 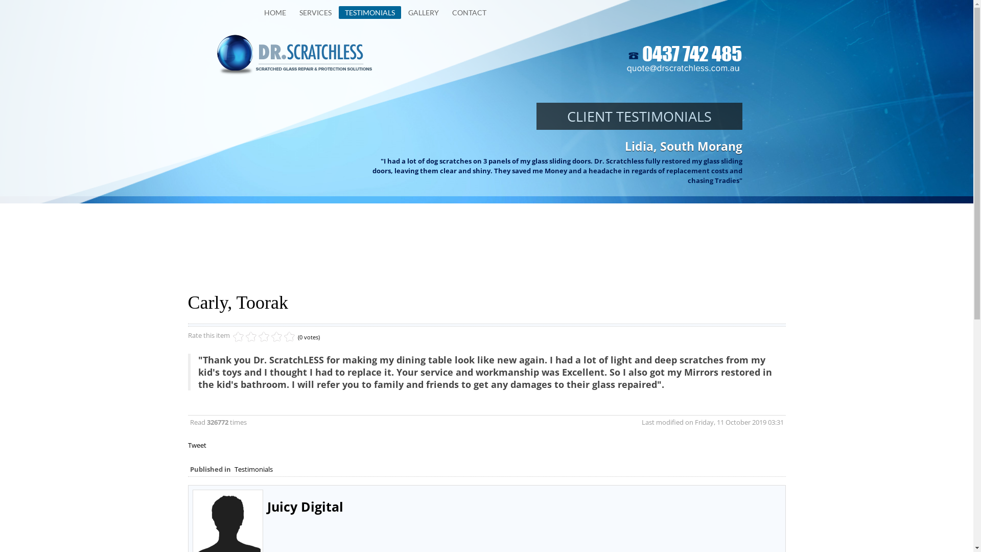 What do you see at coordinates (258, 337) in the screenshot?
I see `4` at bounding box center [258, 337].